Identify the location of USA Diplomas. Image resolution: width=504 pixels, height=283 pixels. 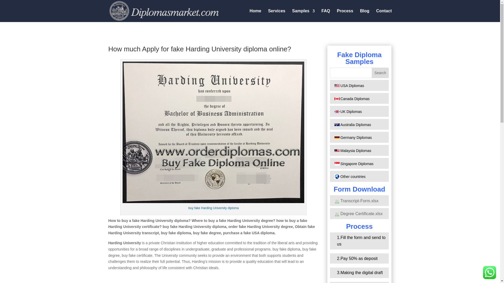
(349, 85).